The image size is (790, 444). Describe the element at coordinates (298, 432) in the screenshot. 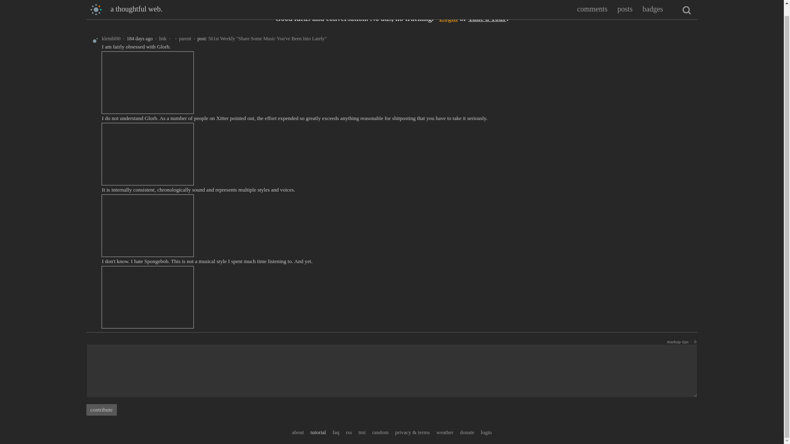

I see `about` at that location.